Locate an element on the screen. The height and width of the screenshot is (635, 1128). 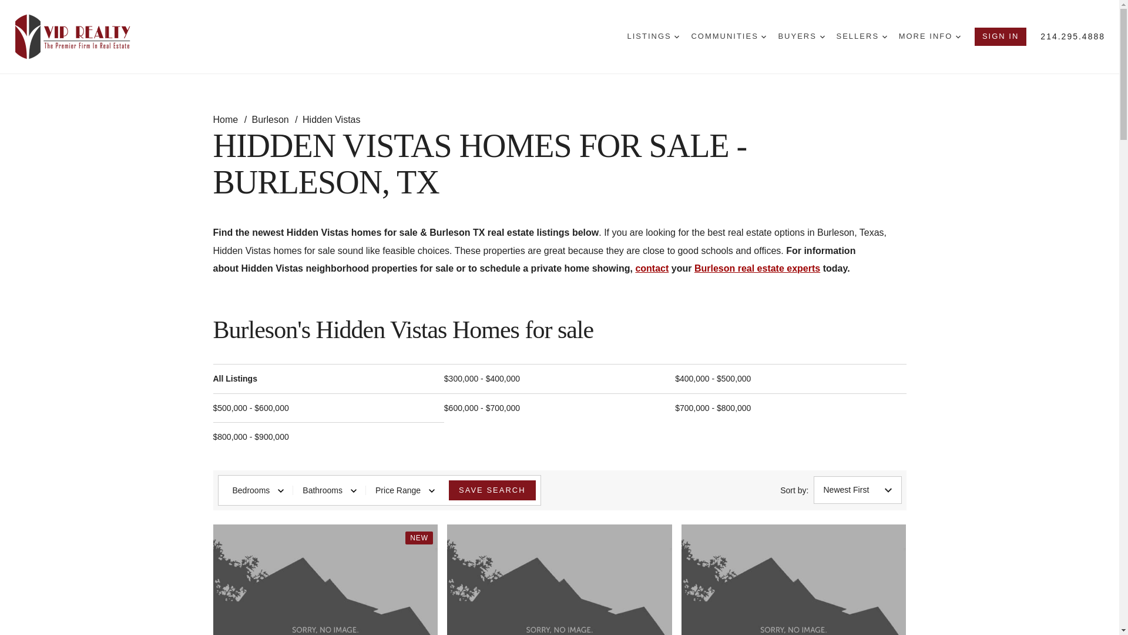
BUYERS DROPDOWN ARROW is located at coordinates (801, 36).